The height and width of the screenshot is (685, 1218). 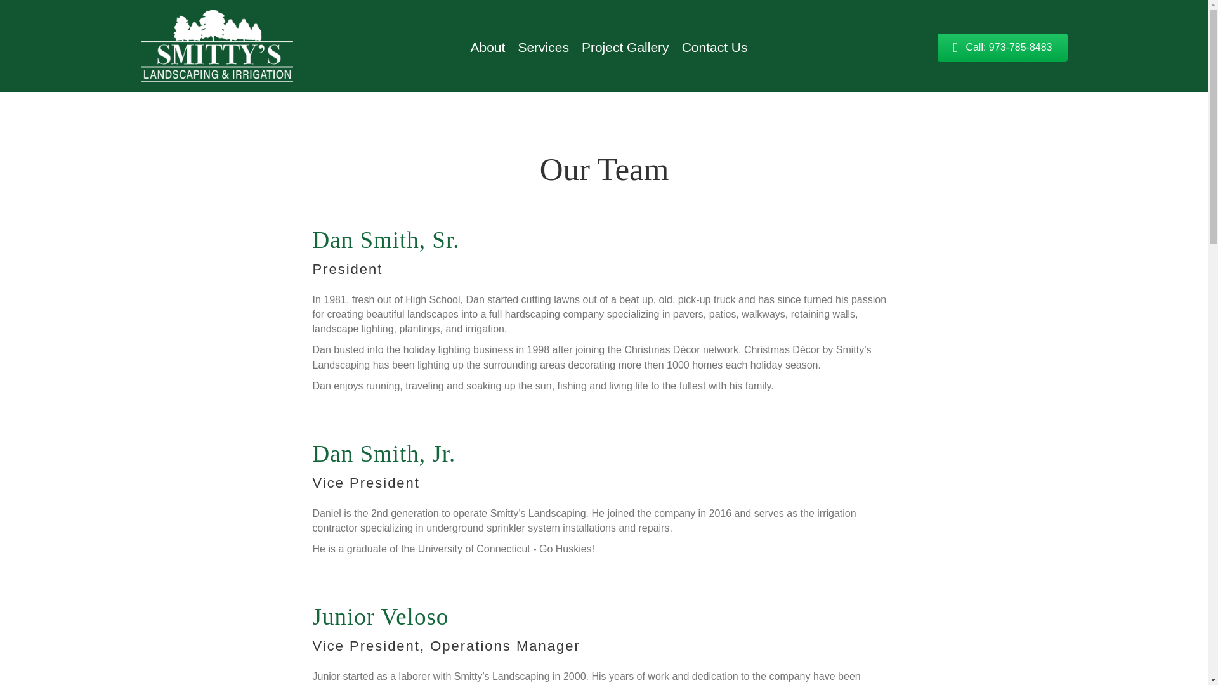 What do you see at coordinates (714, 47) in the screenshot?
I see `Contact Us` at bounding box center [714, 47].